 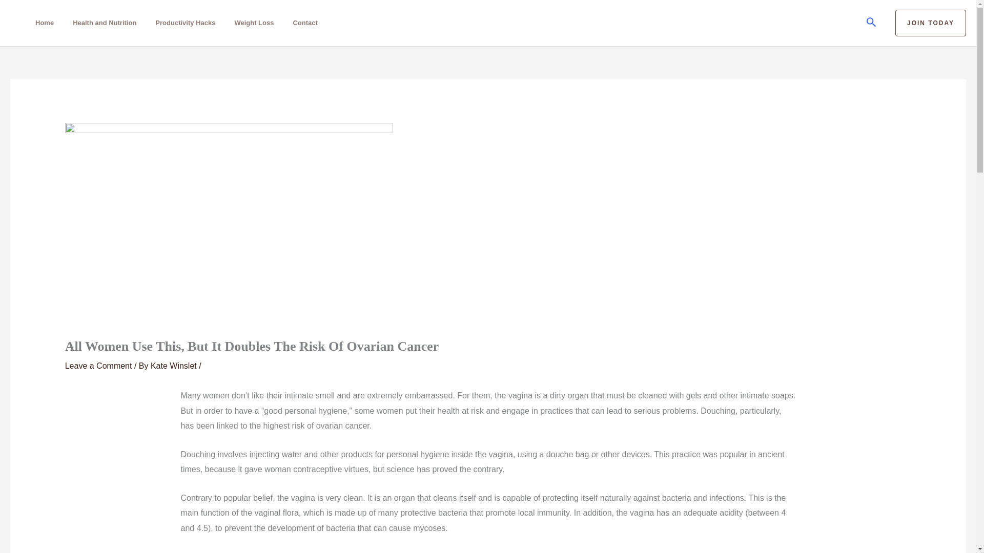 I want to click on View all posts by Kate Winslet, so click(x=174, y=366).